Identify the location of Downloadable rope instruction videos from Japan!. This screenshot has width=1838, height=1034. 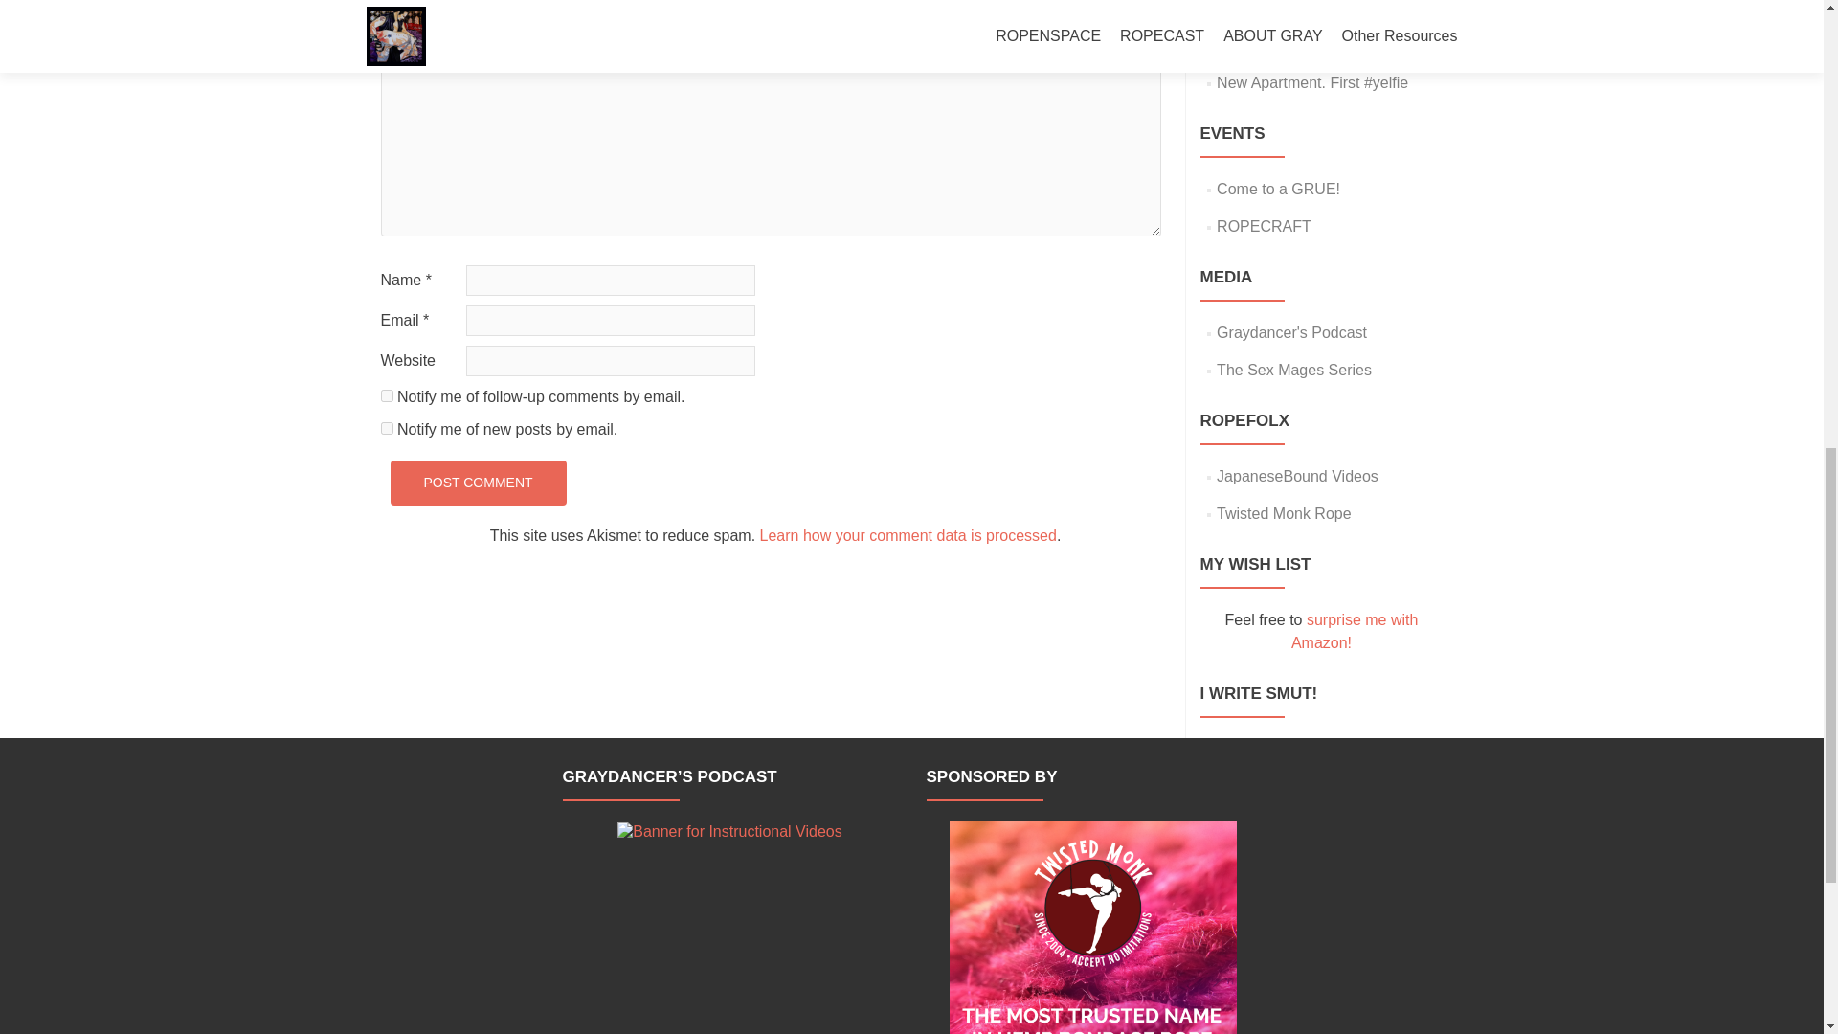
(1298, 477).